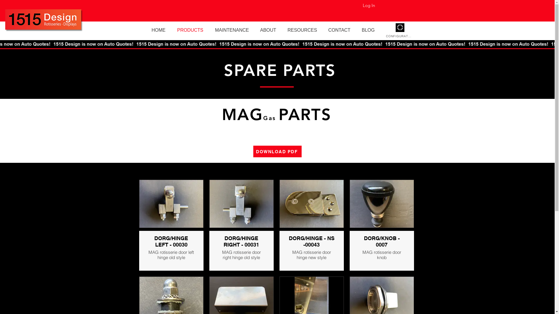  What do you see at coordinates (192, 30) in the screenshot?
I see `PRODUCTS` at bounding box center [192, 30].